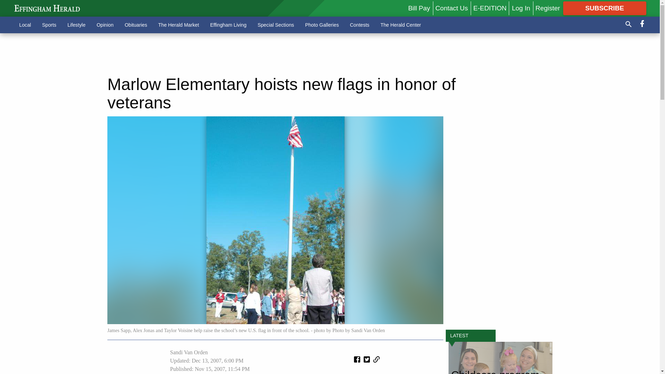 This screenshot has height=374, width=665. Describe the element at coordinates (521, 8) in the screenshot. I see `Log In` at that location.